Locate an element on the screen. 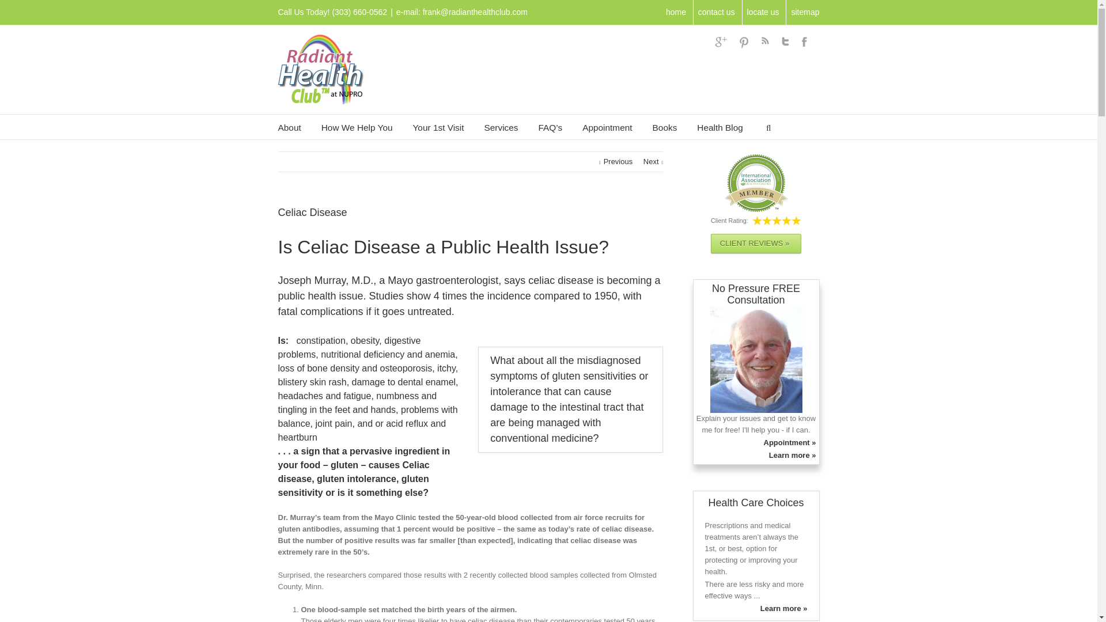 The image size is (1106, 622). contact us is located at coordinates (717, 12).